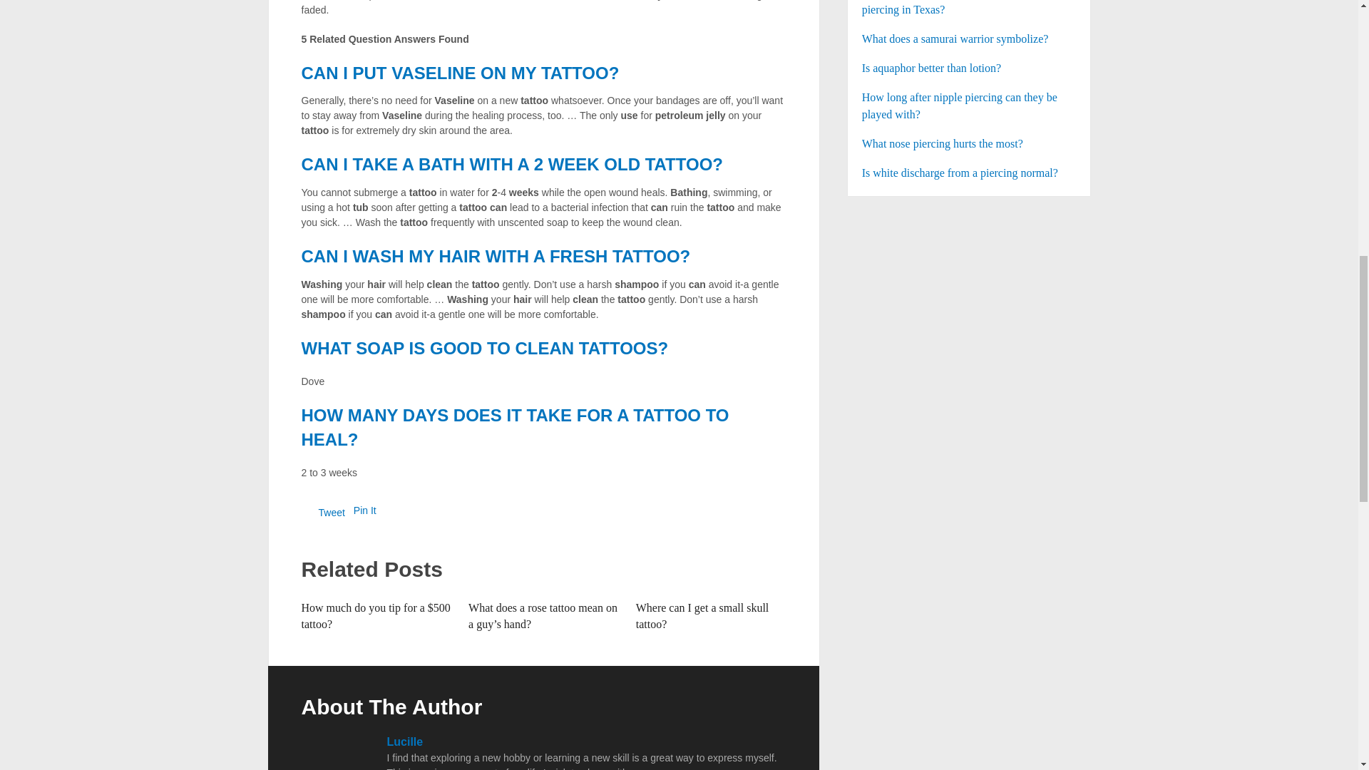  What do you see at coordinates (331, 512) in the screenshot?
I see `Tweet` at bounding box center [331, 512].